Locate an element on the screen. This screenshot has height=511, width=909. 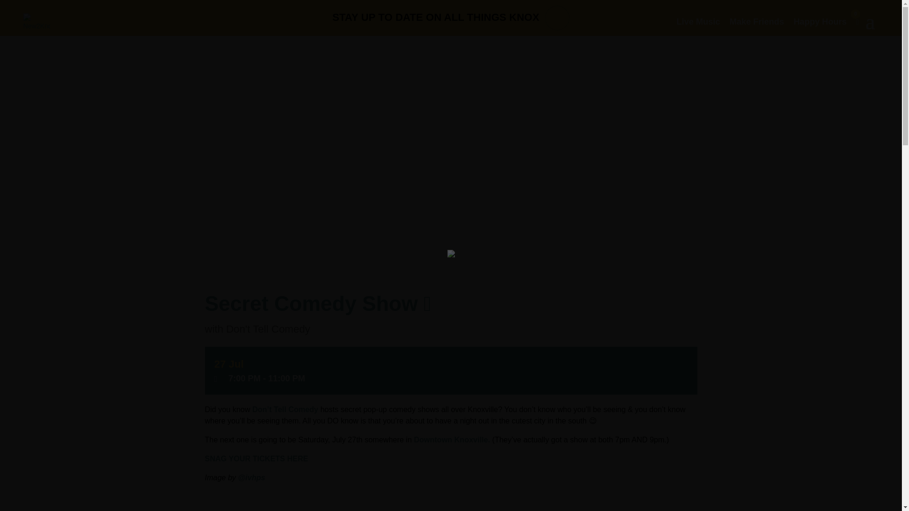
Live Music is located at coordinates (698, 22).